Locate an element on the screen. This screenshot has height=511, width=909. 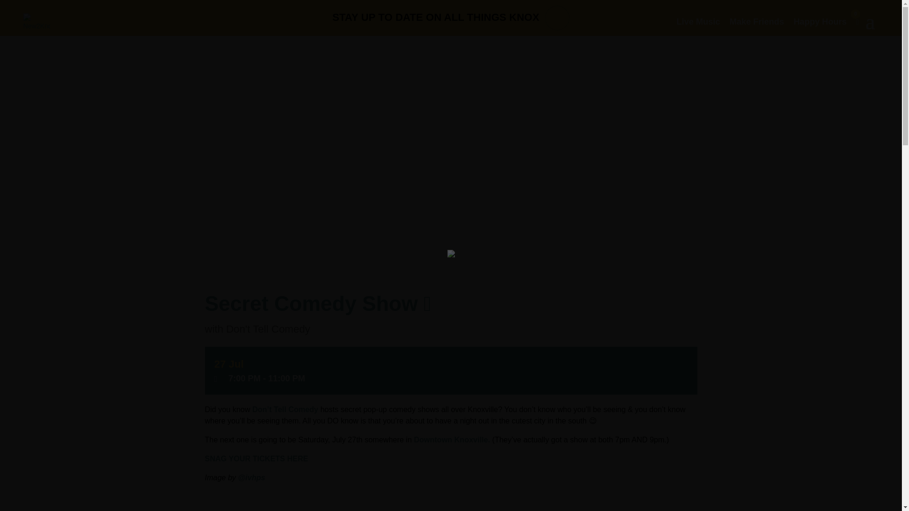
Live Music is located at coordinates (698, 22).